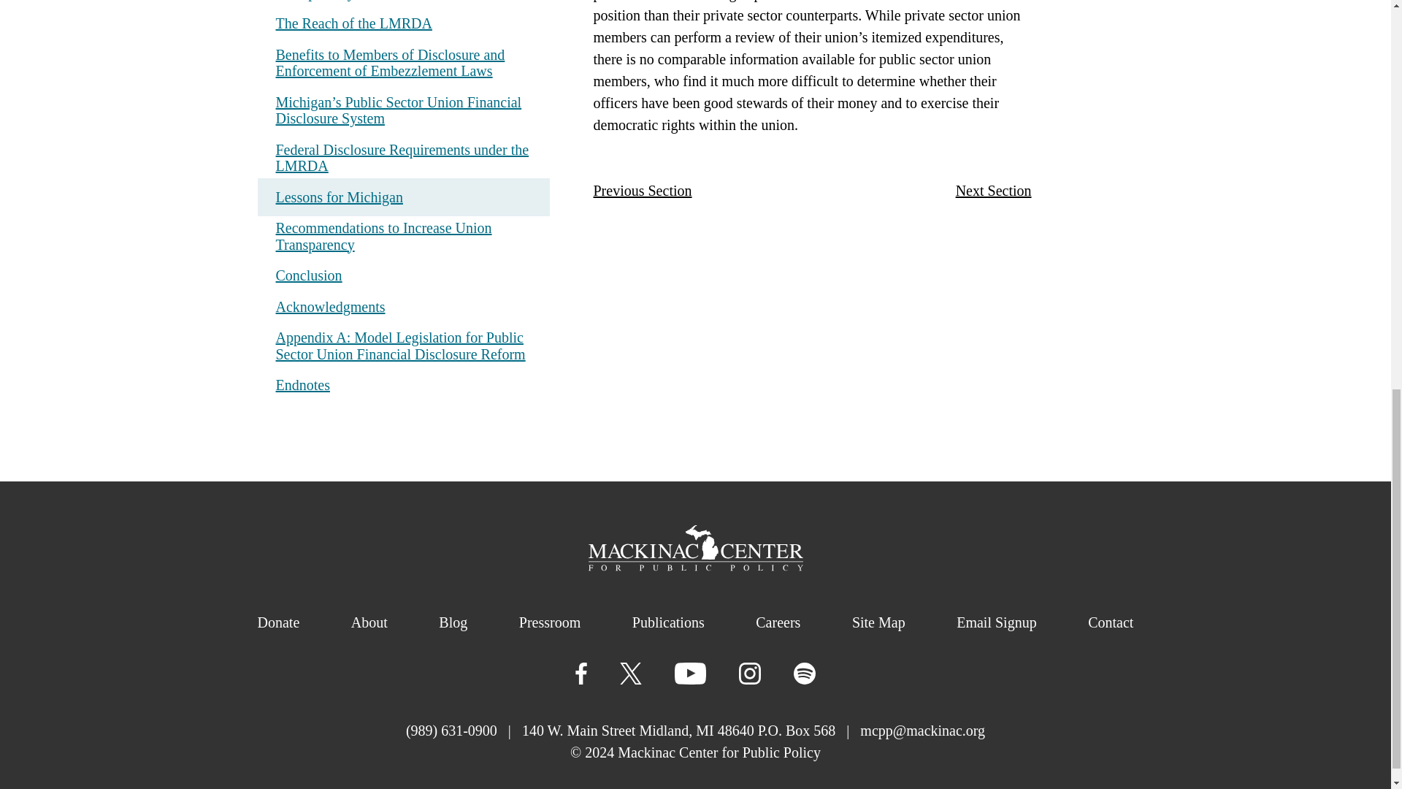 The image size is (1402, 789). I want to click on Pressroom, so click(549, 621).